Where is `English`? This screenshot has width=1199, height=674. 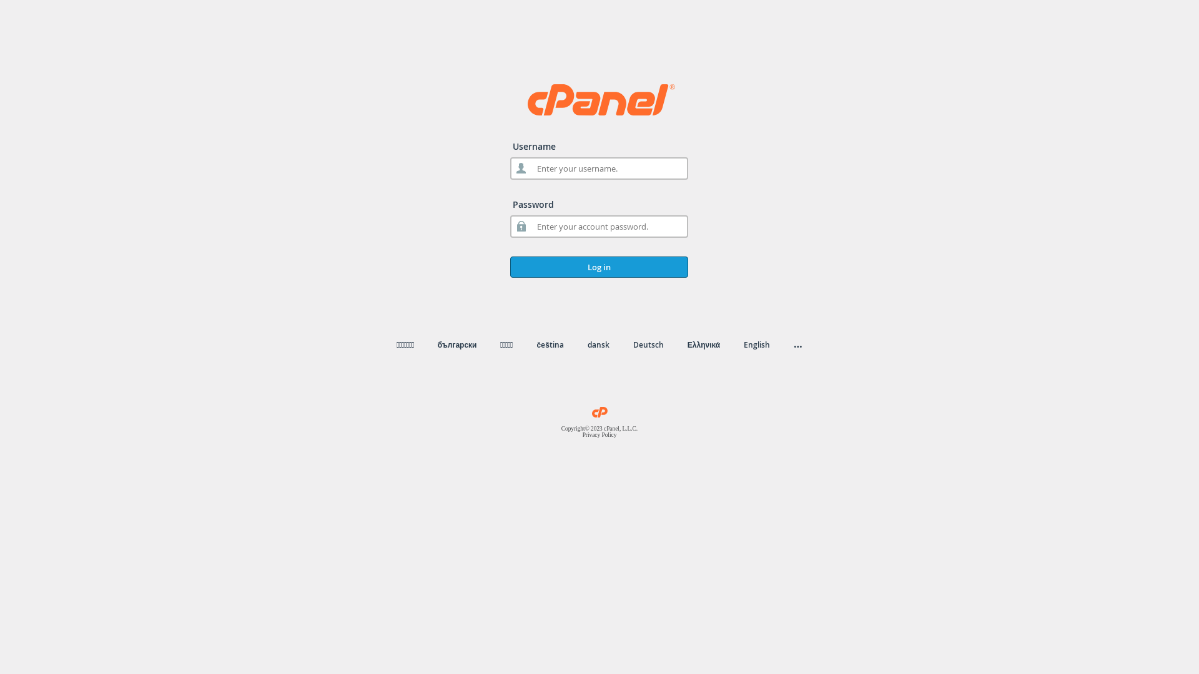 English is located at coordinates (757, 344).